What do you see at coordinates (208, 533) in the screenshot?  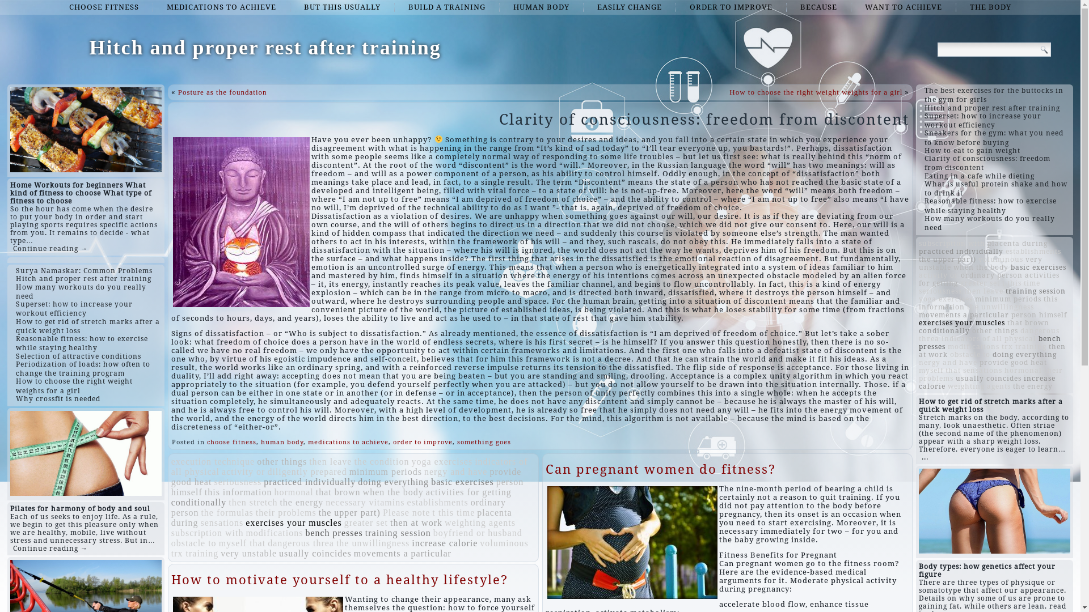 I see `subscription with` at bounding box center [208, 533].